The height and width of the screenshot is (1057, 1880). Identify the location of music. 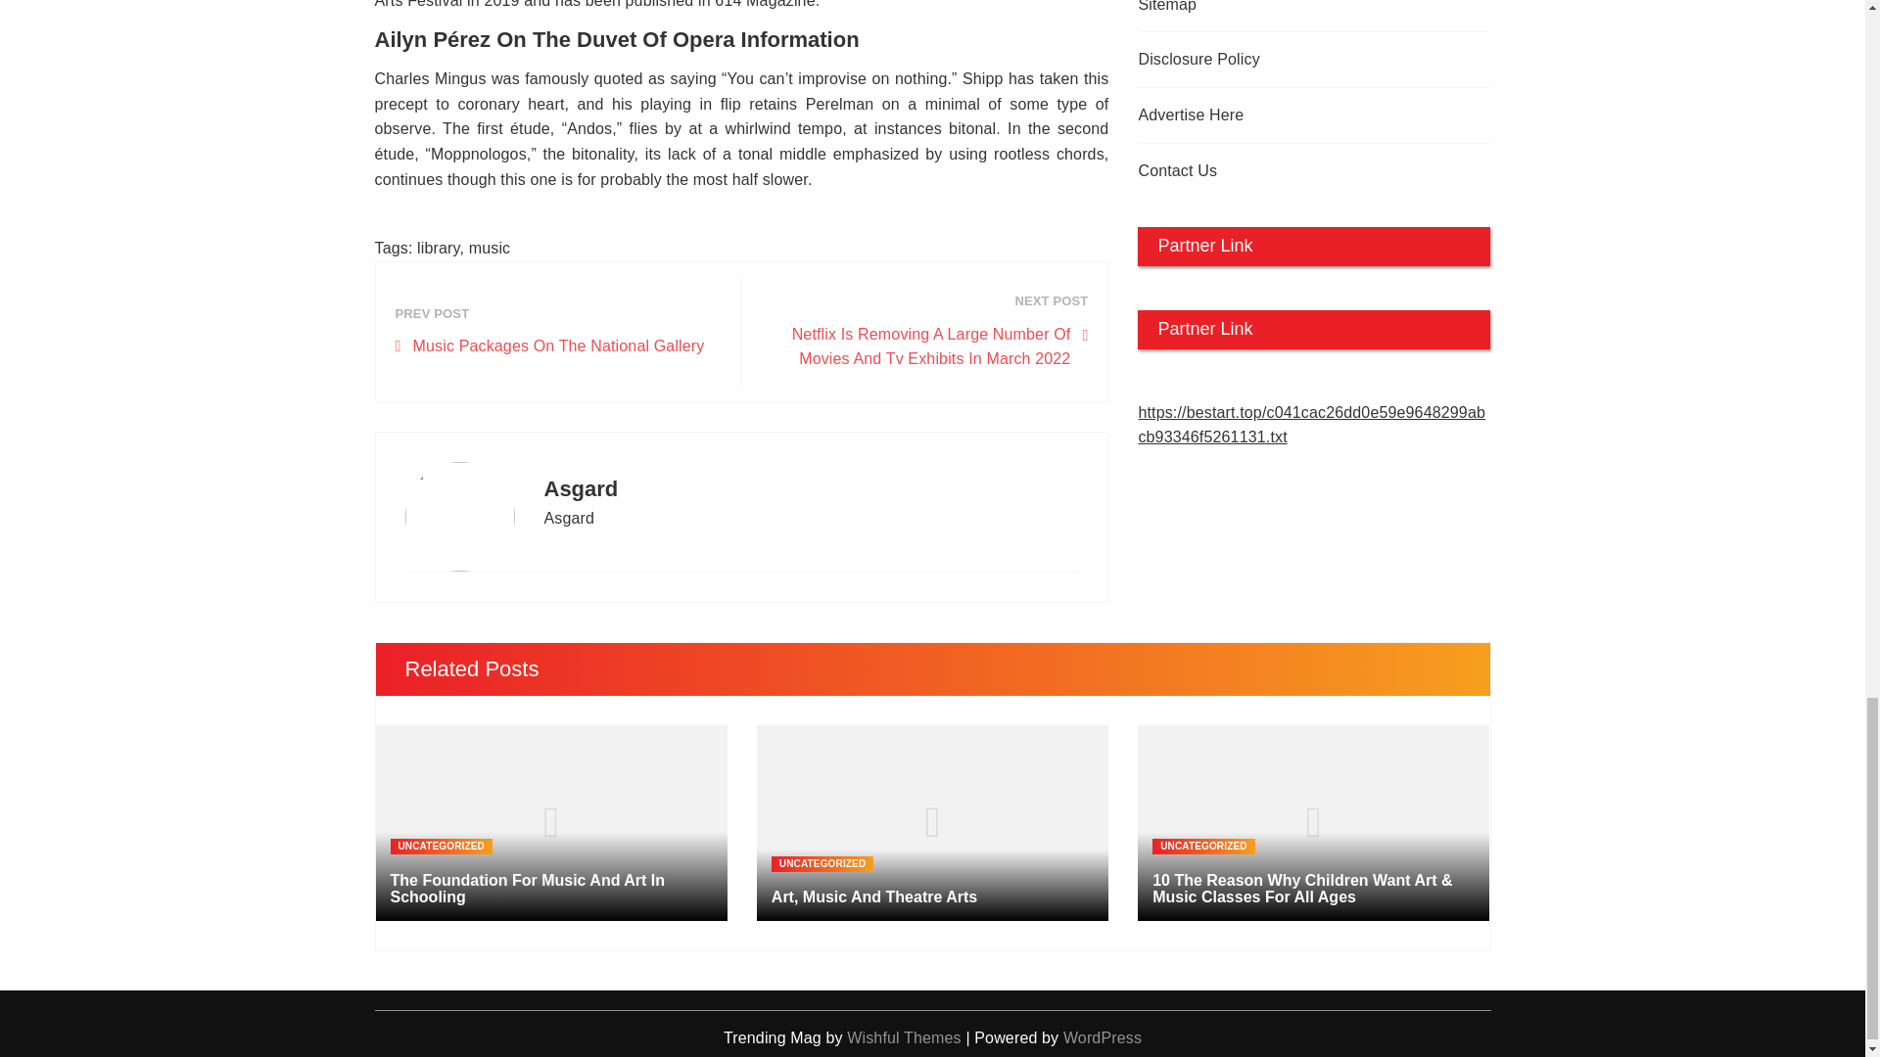
(490, 249).